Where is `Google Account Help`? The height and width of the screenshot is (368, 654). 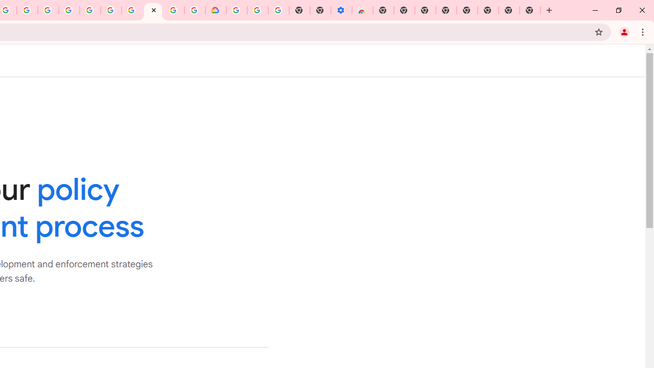 Google Account Help is located at coordinates (132, 10).